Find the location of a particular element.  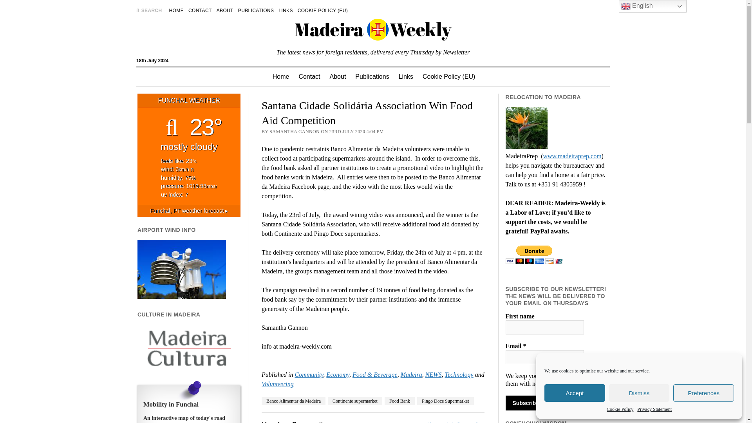

Privacy Statement is located at coordinates (654, 409).